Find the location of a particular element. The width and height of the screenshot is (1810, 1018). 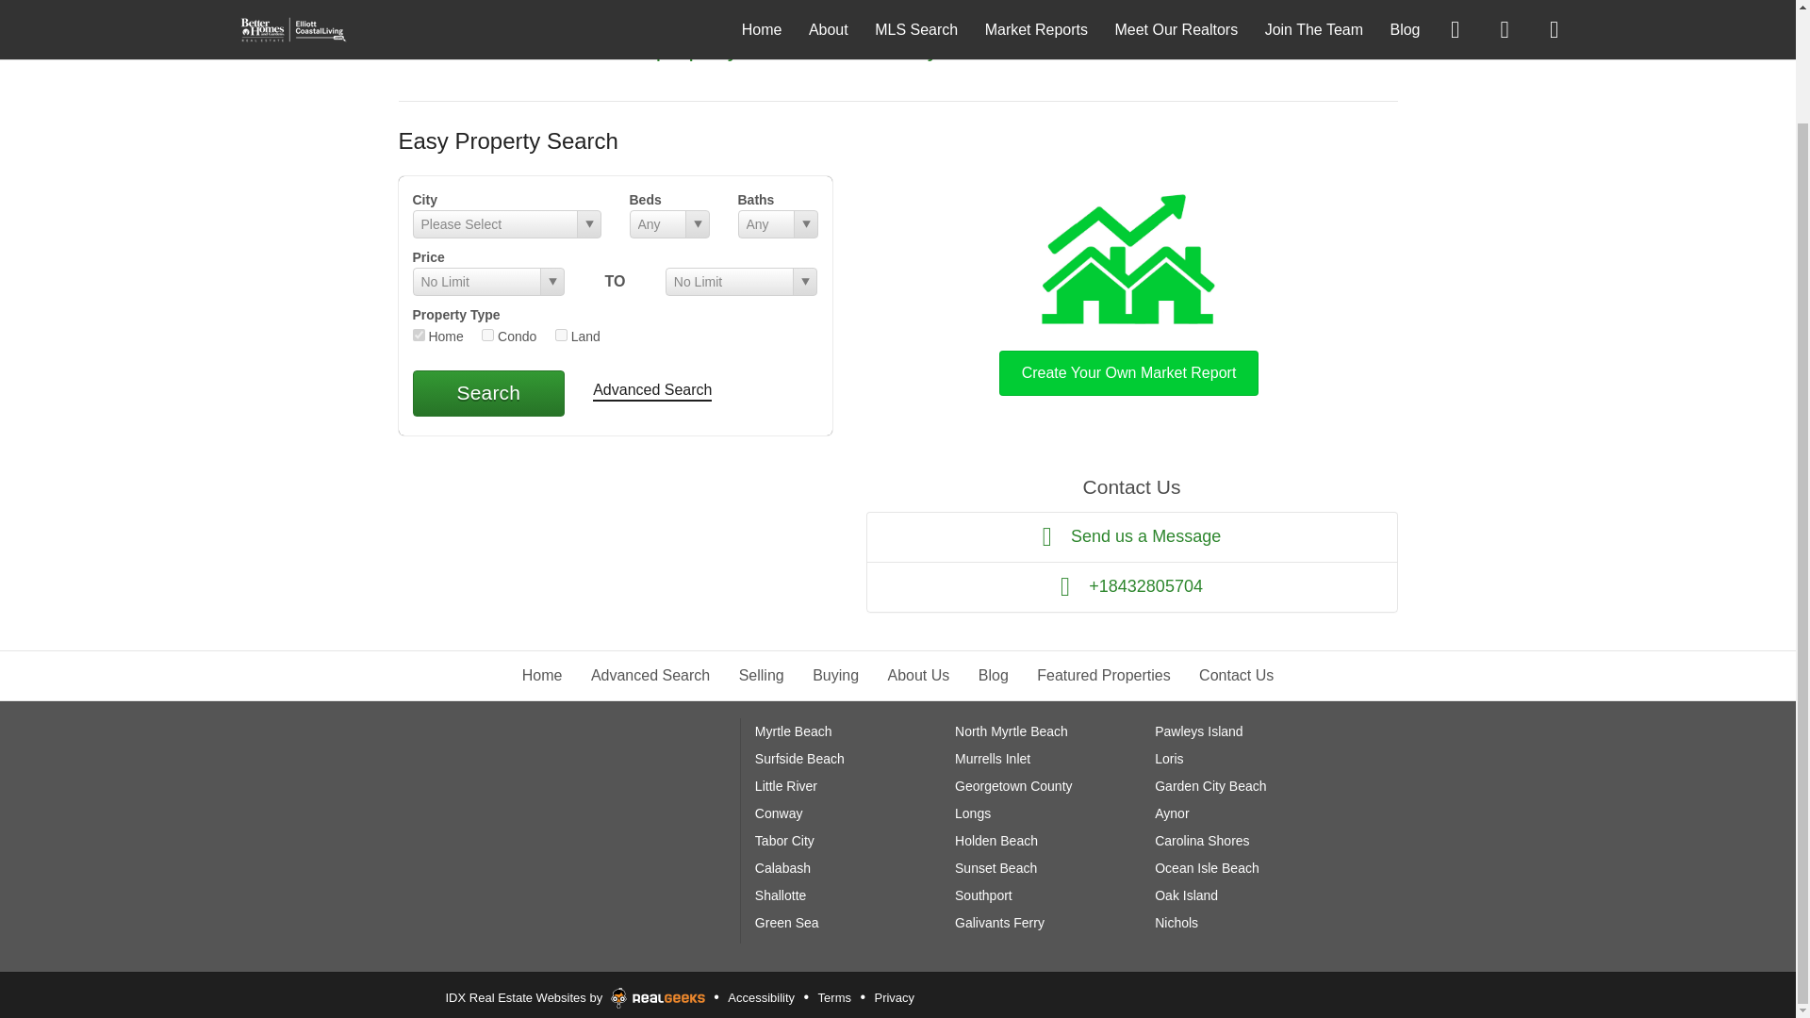

About Us is located at coordinates (919, 675).